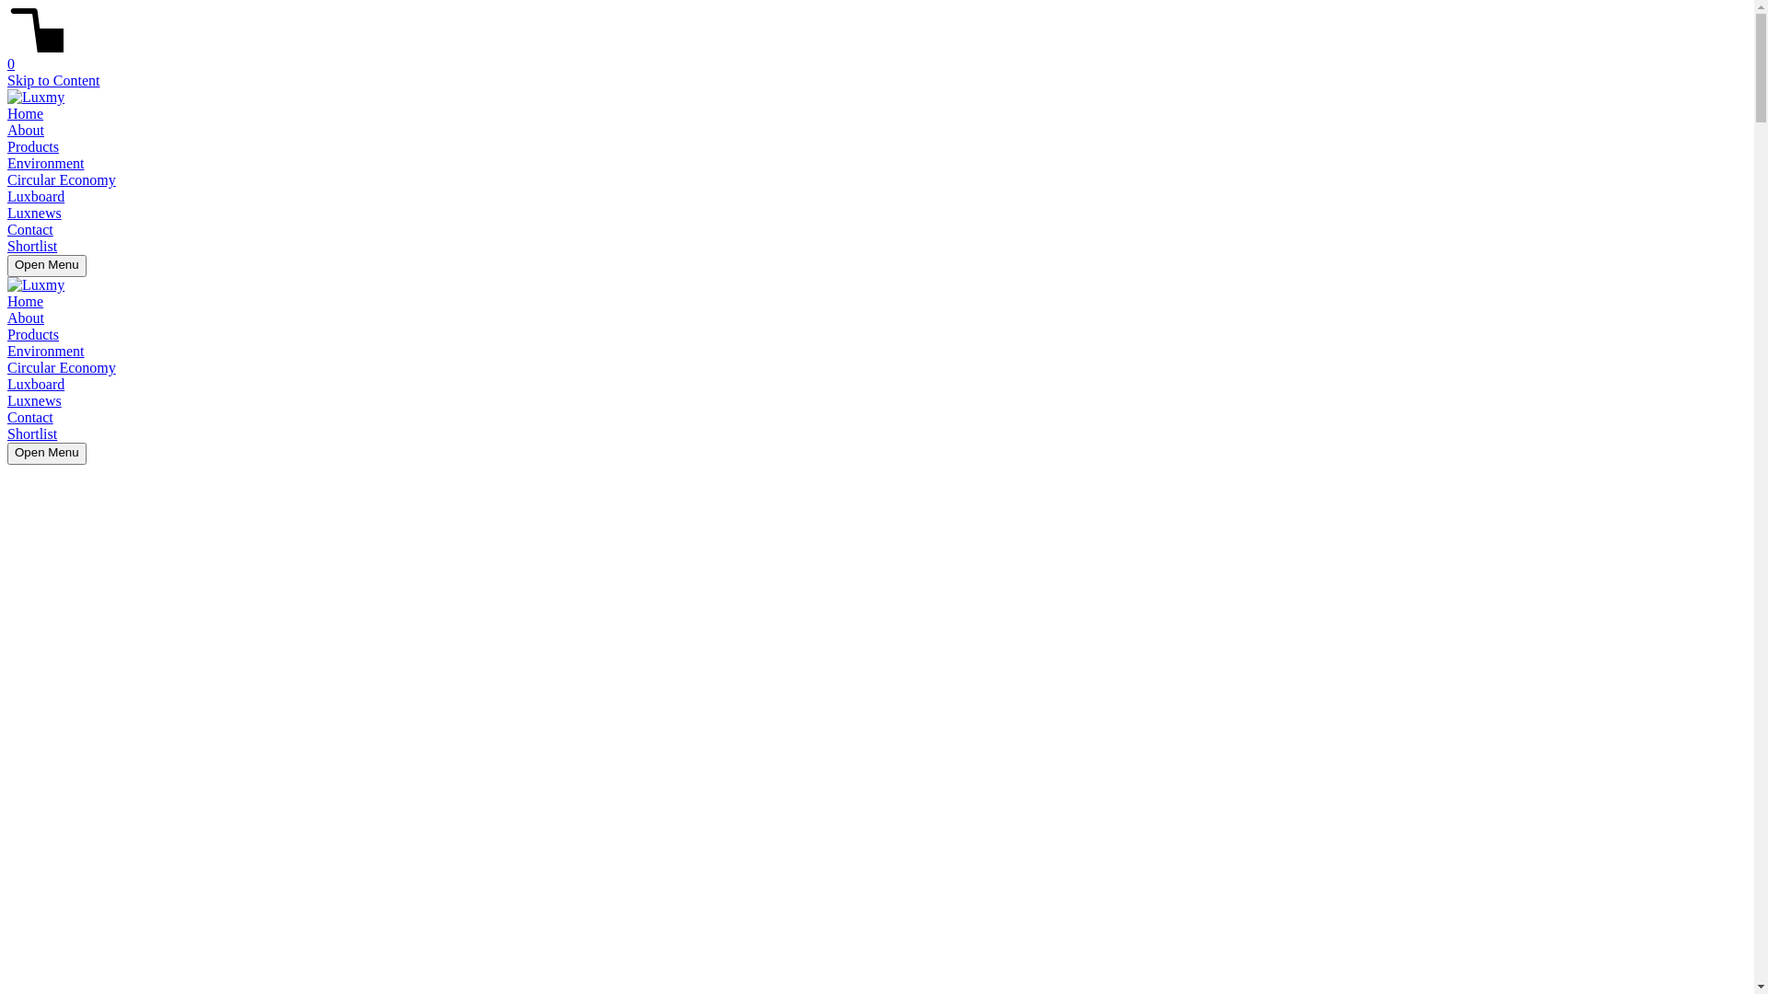 This screenshot has height=994, width=1768. Describe the element at coordinates (47, 454) in the screenshot. I see `Open Menu` at that location.